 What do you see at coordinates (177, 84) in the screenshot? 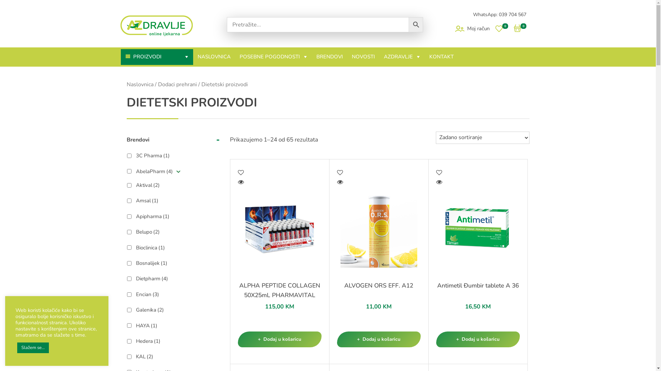
I see `Dodaci prehrani` at bounding box center [177, 84].